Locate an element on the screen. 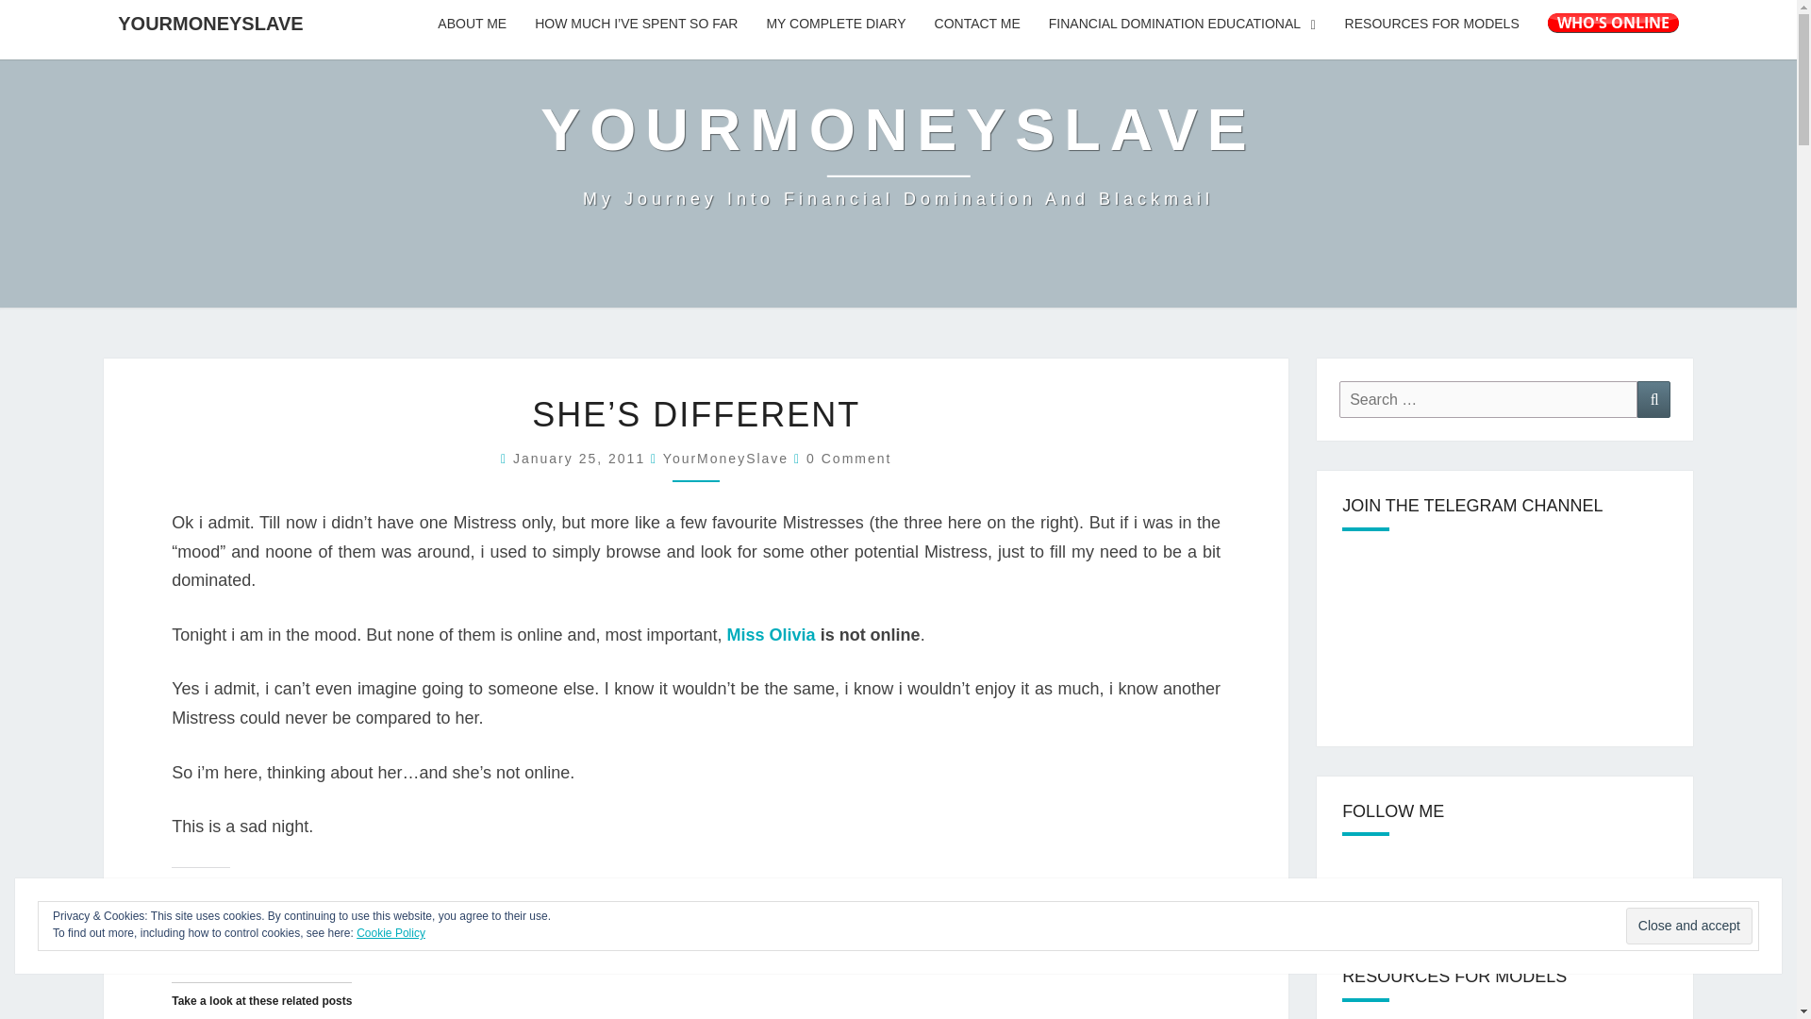 The image size is (1811, 1019). Miss Olivia is located at coordinates (772, 634).